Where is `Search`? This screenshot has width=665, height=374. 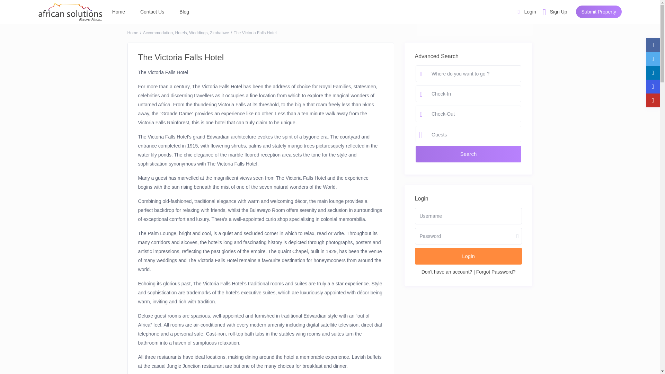 Search is located at coordinates (468, 154).